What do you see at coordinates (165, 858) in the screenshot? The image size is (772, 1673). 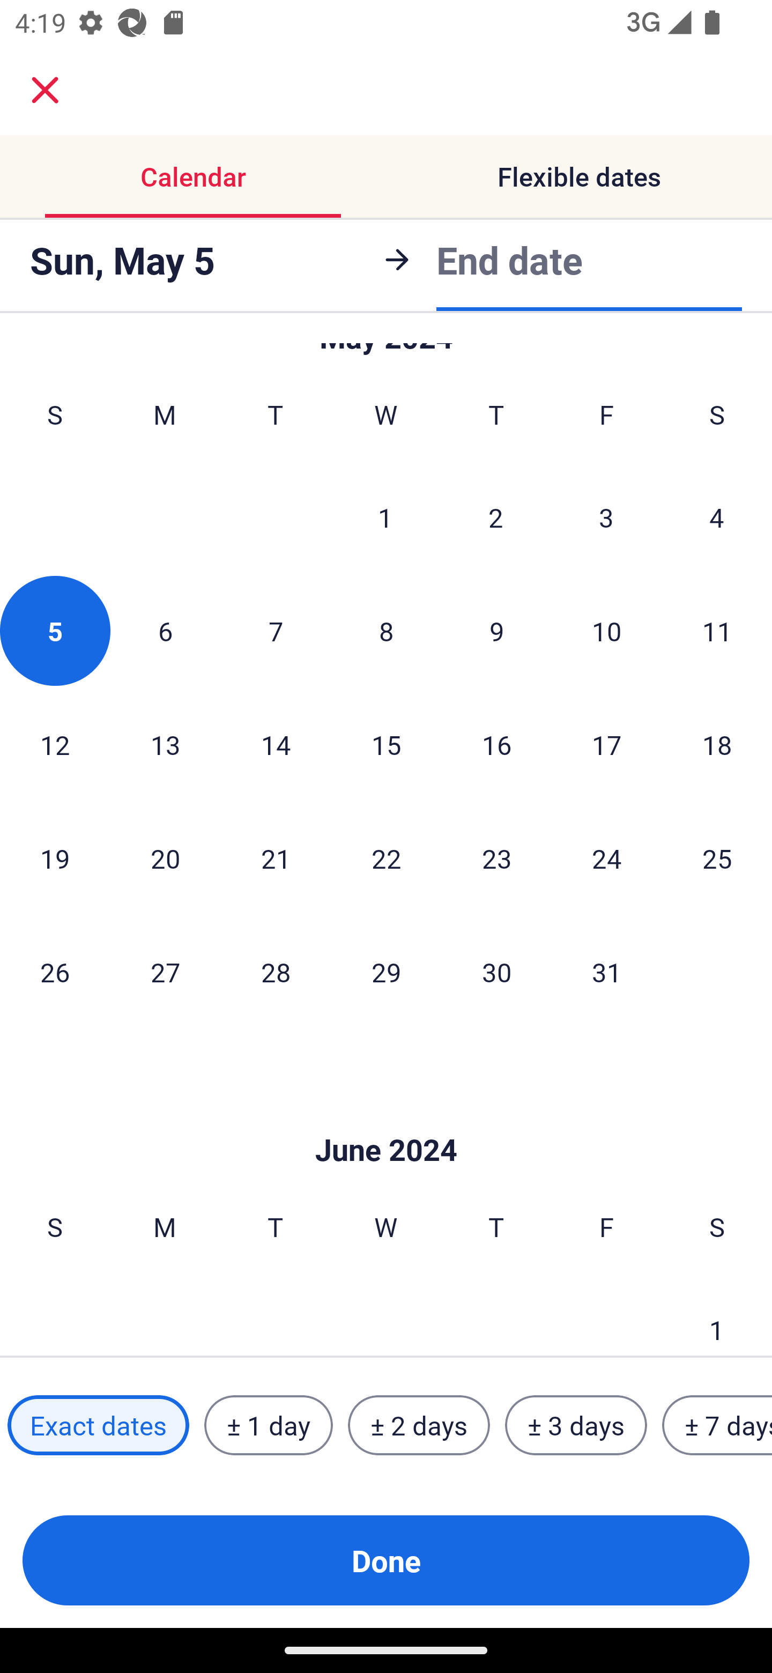 I see `20 Monday, May 20, 2024` at bounding box center [165, 858].